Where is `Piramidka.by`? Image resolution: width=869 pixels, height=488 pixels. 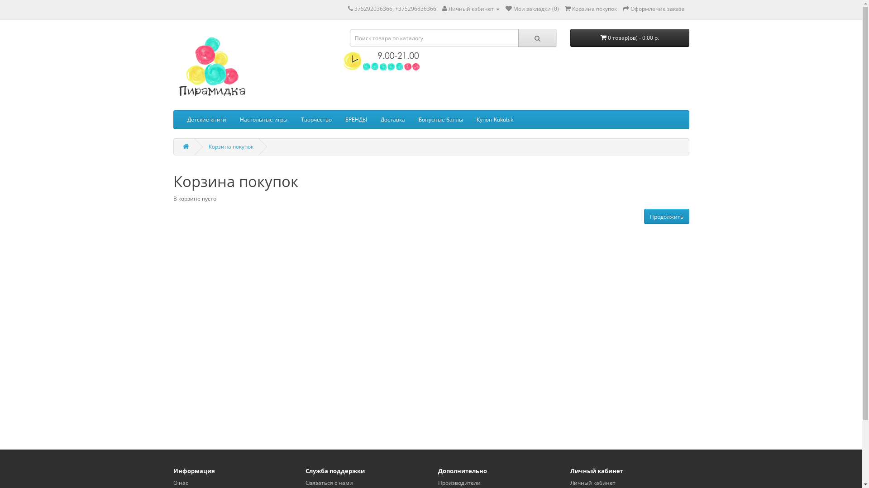 Piramidka.by is located at coordinates (211, 67).